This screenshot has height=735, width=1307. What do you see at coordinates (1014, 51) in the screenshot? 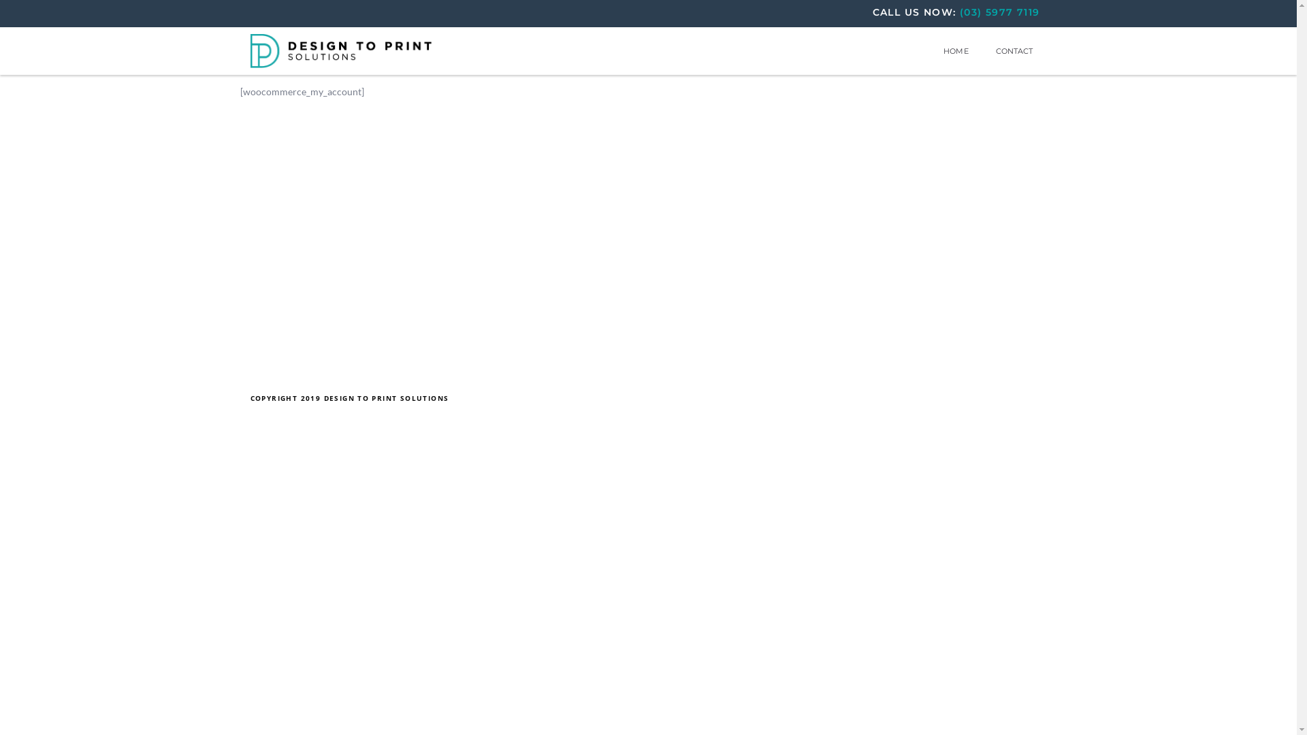
I see `CONTACT` at bounding box center [1014, 51].